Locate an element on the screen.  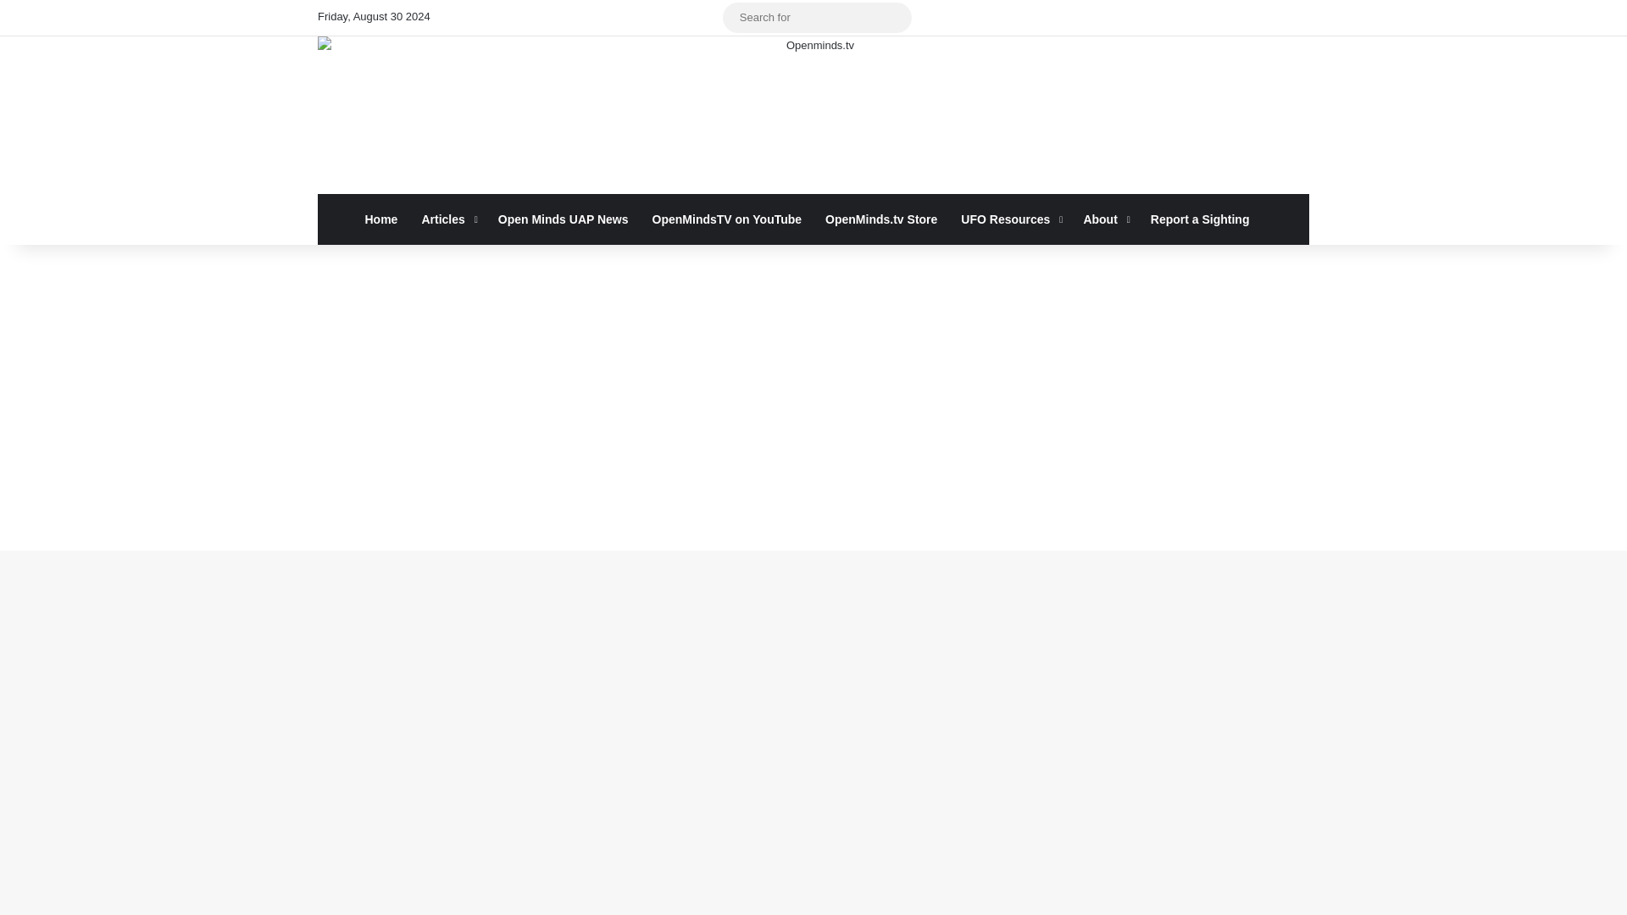
About is located at coordinates (1103, 219).